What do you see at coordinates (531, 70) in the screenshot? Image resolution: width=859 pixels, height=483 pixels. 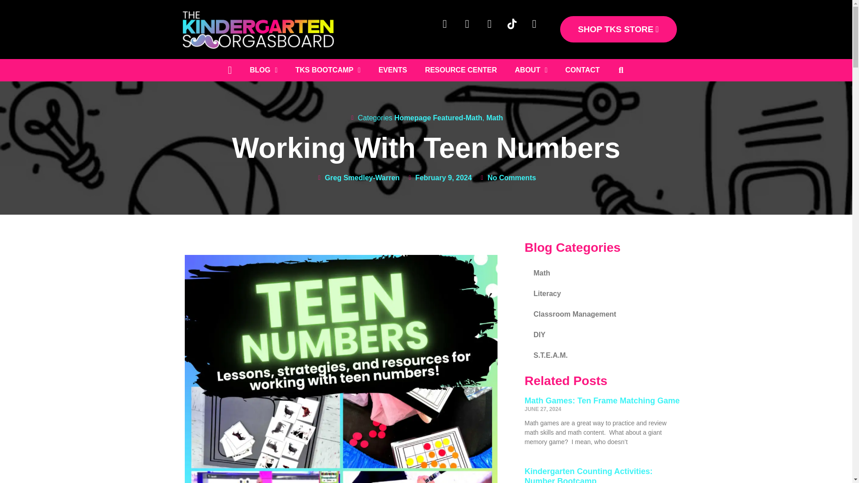 I see `ABOUT` at bounding box center [531, 70].